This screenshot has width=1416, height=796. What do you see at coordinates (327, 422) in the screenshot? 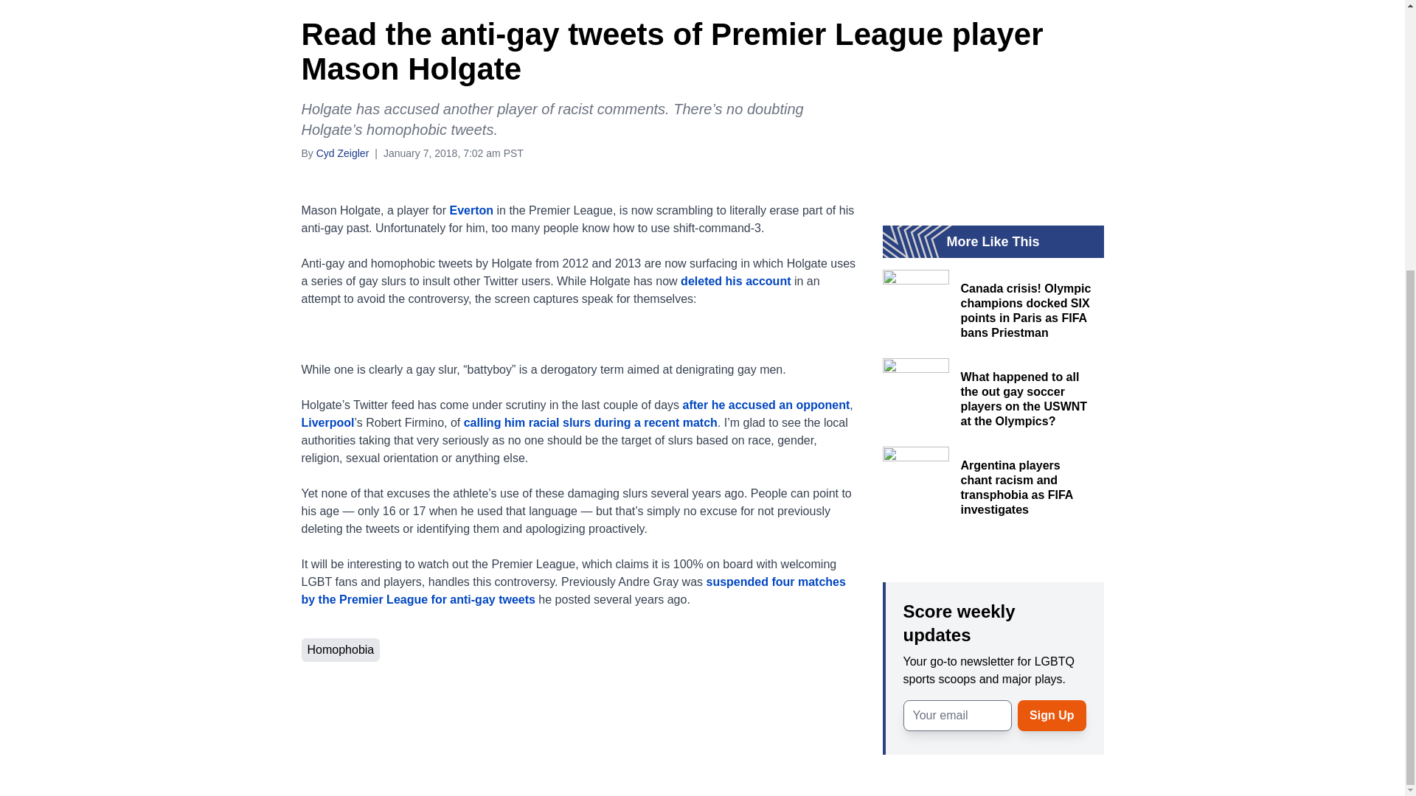
I see `Liverpool` at bounding box center [327, 422].